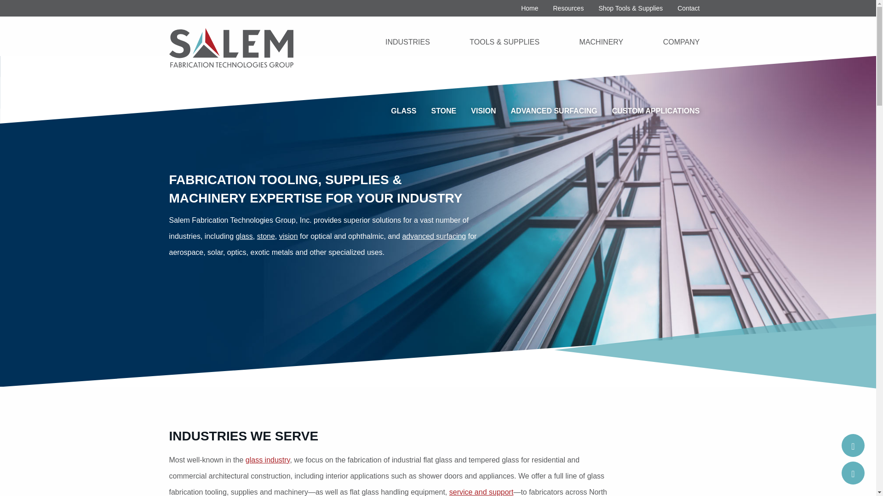 This screenshot has width=883, height=496. I want to click on INDUSTRIES, so click(407, 42).